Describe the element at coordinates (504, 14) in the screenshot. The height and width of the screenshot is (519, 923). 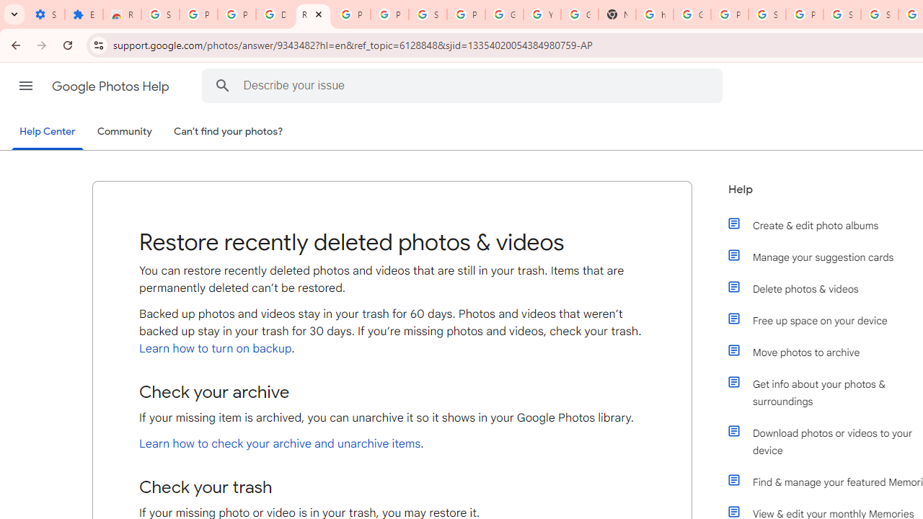
I see `Google Account` at that location.